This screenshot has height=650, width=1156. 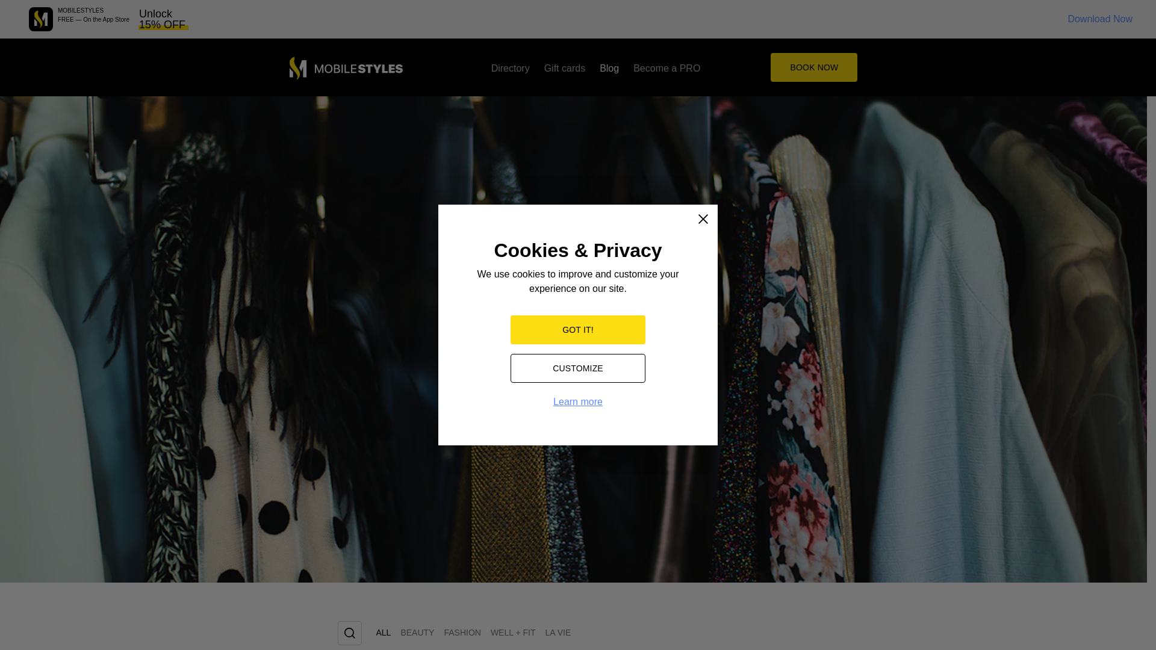 I want to click on Gift cards, so click(x=565, y=67).